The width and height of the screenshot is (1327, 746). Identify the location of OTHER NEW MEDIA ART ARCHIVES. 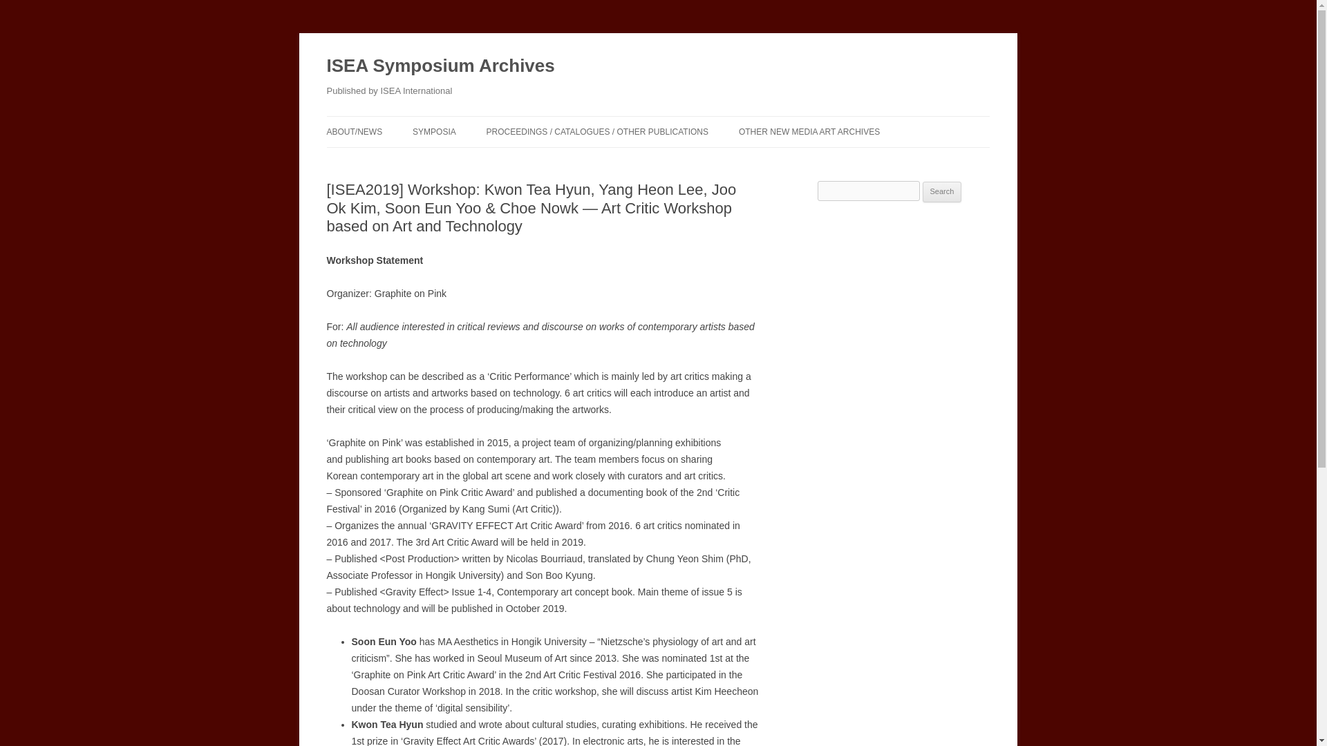
(809, 131).